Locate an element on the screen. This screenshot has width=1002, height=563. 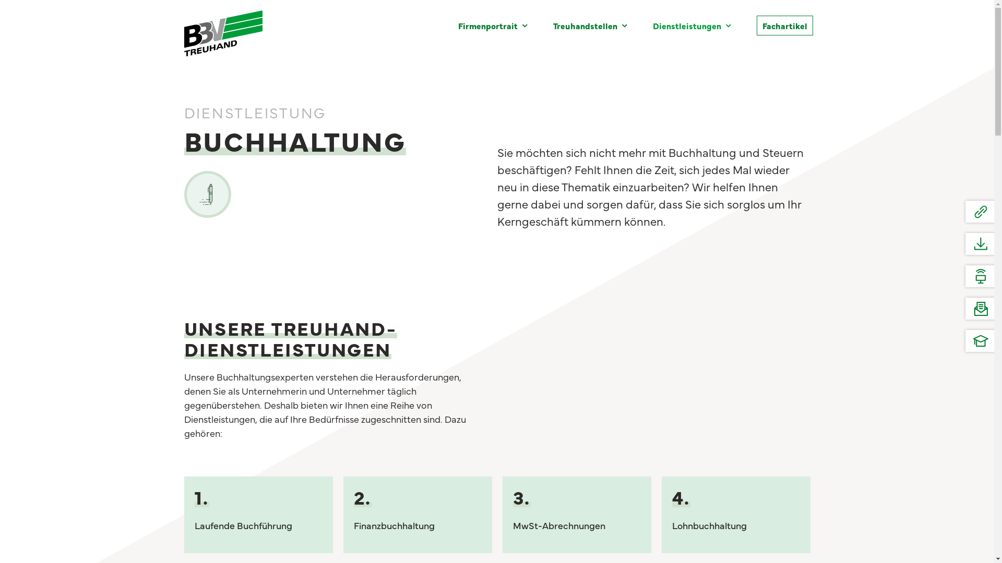
BBV_Quicklink_Kurse is located at coordinates (981, 341).